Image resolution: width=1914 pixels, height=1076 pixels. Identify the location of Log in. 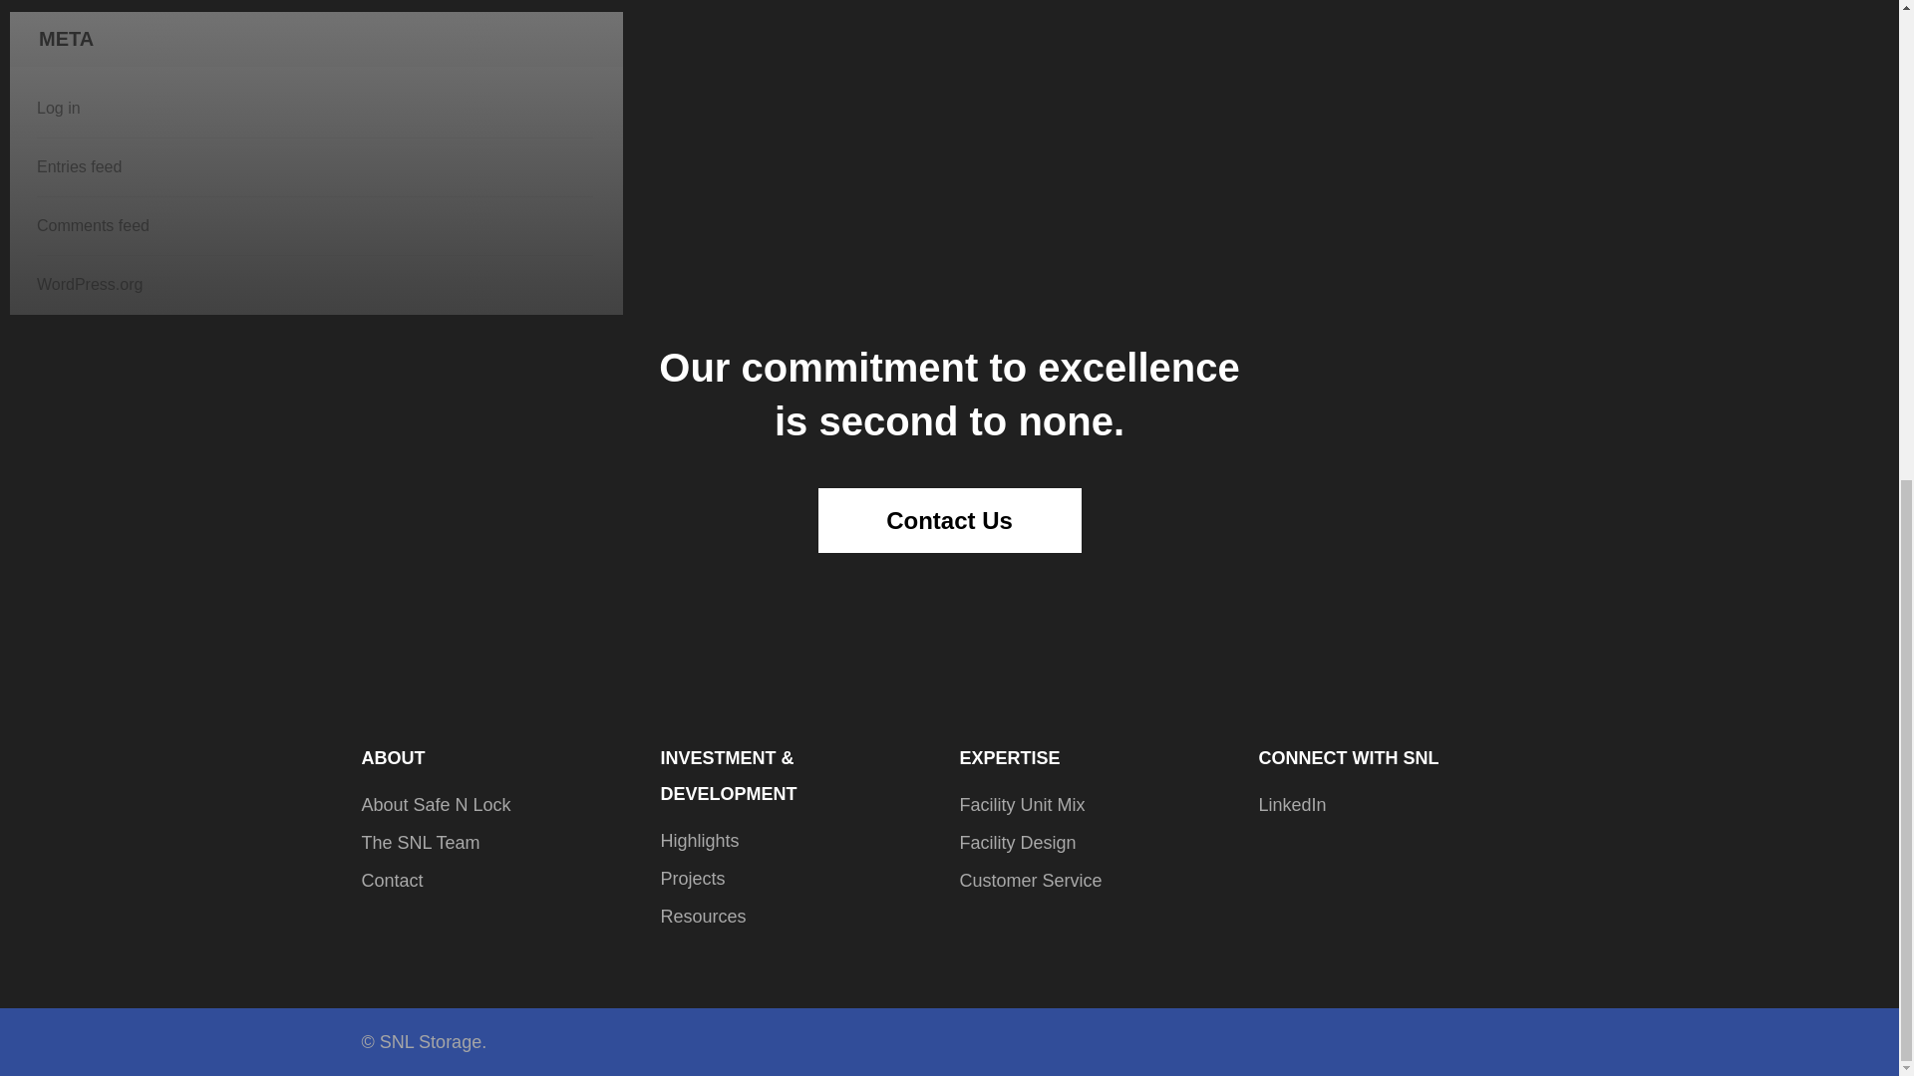
(58, 108).